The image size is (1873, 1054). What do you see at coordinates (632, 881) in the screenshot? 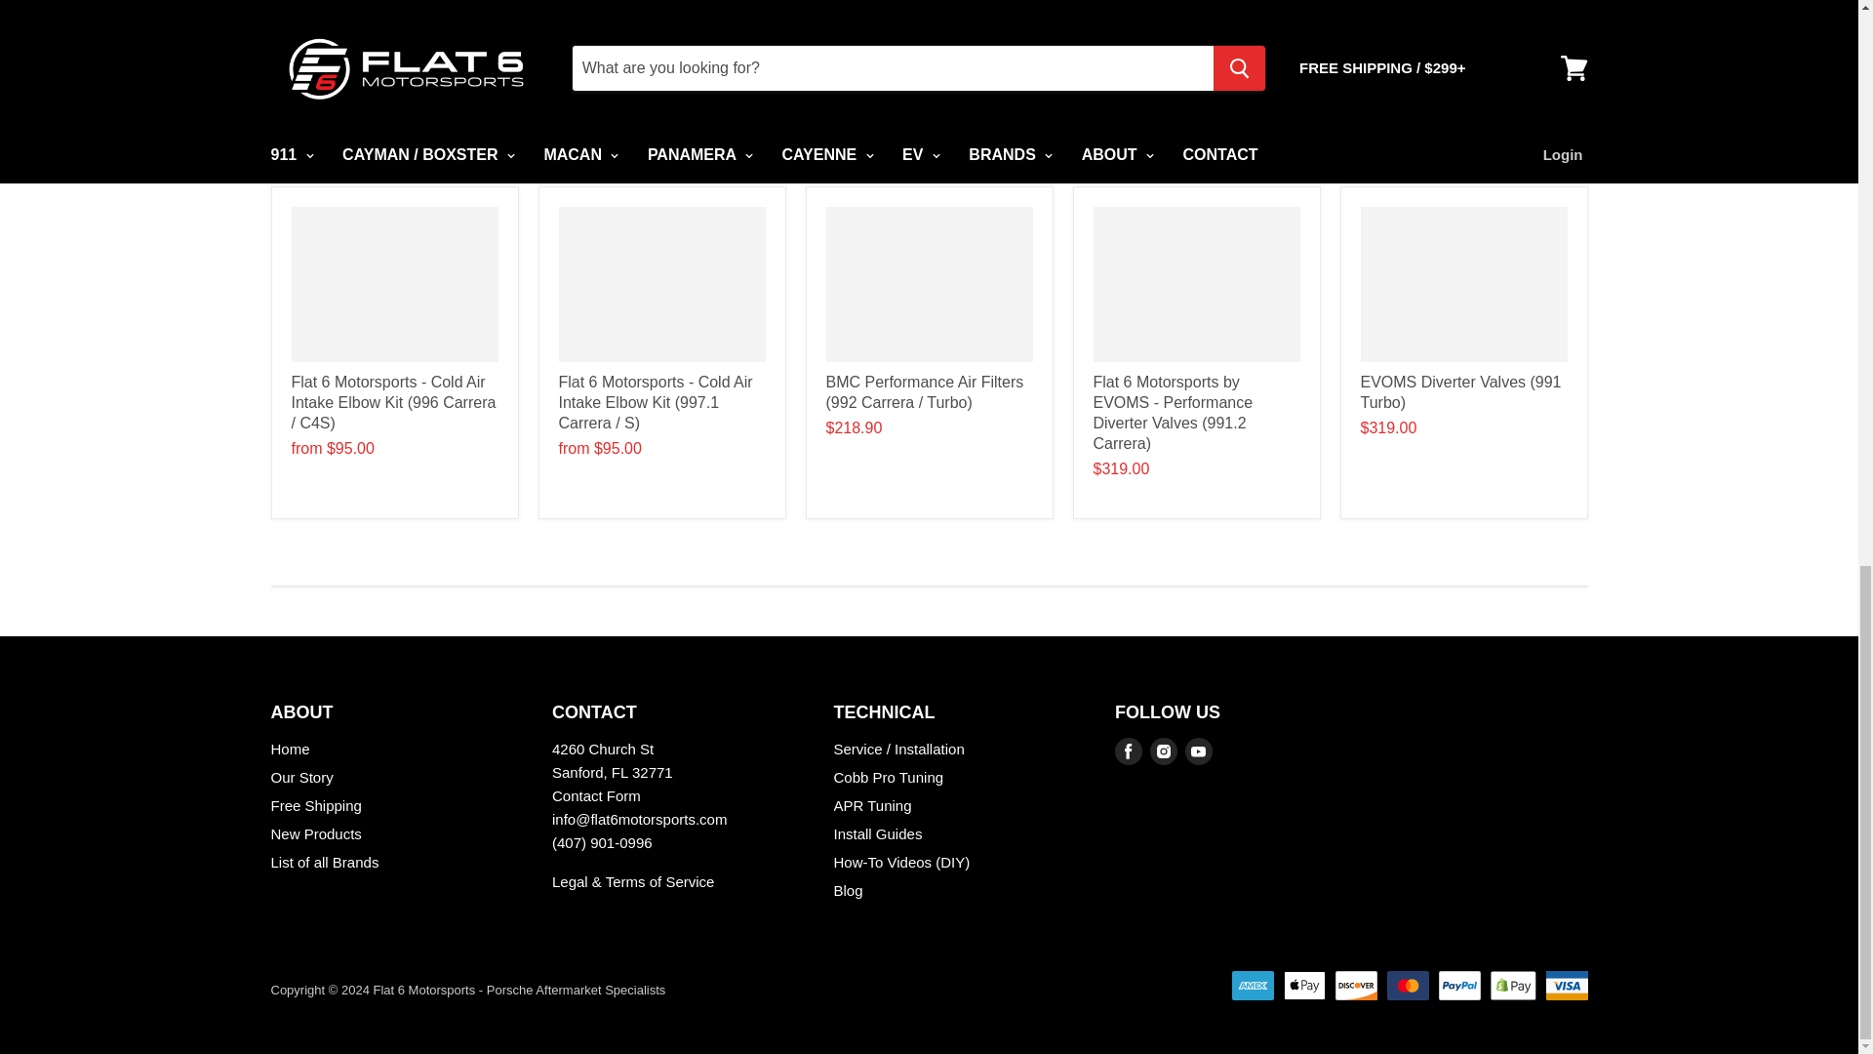
I see `Legal` at bounding box center [632, 881].